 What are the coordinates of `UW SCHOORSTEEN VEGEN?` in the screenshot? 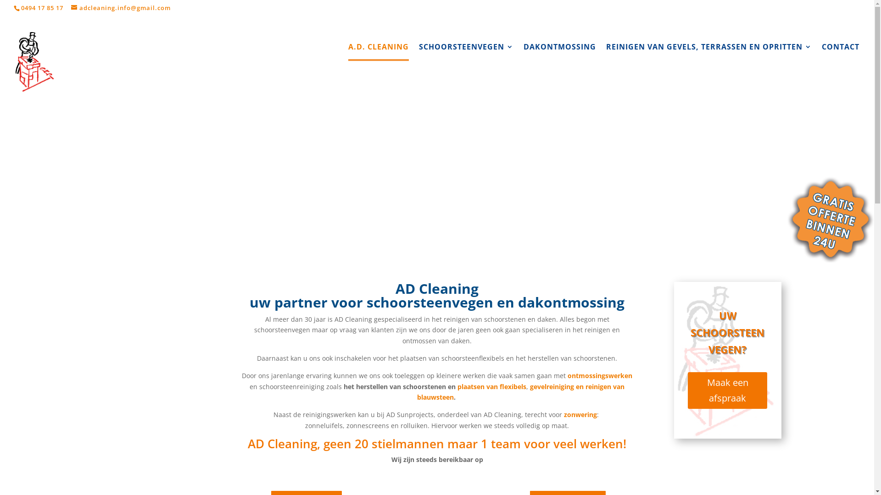 It's located at (728, 333).